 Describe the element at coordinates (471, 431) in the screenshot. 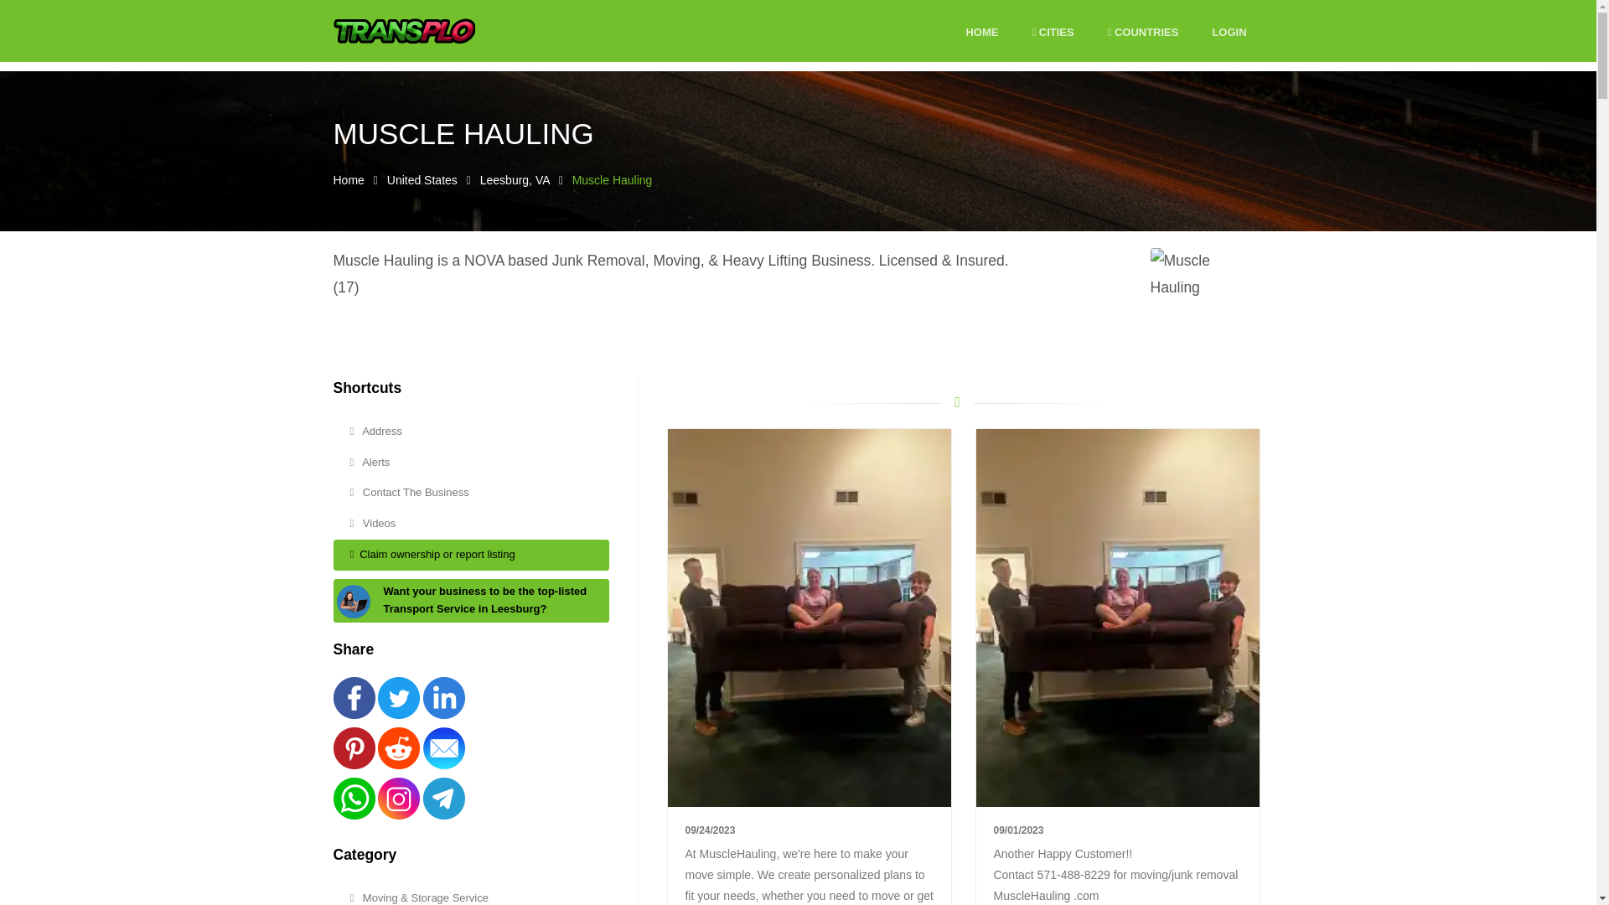

I see `Address` at that location.